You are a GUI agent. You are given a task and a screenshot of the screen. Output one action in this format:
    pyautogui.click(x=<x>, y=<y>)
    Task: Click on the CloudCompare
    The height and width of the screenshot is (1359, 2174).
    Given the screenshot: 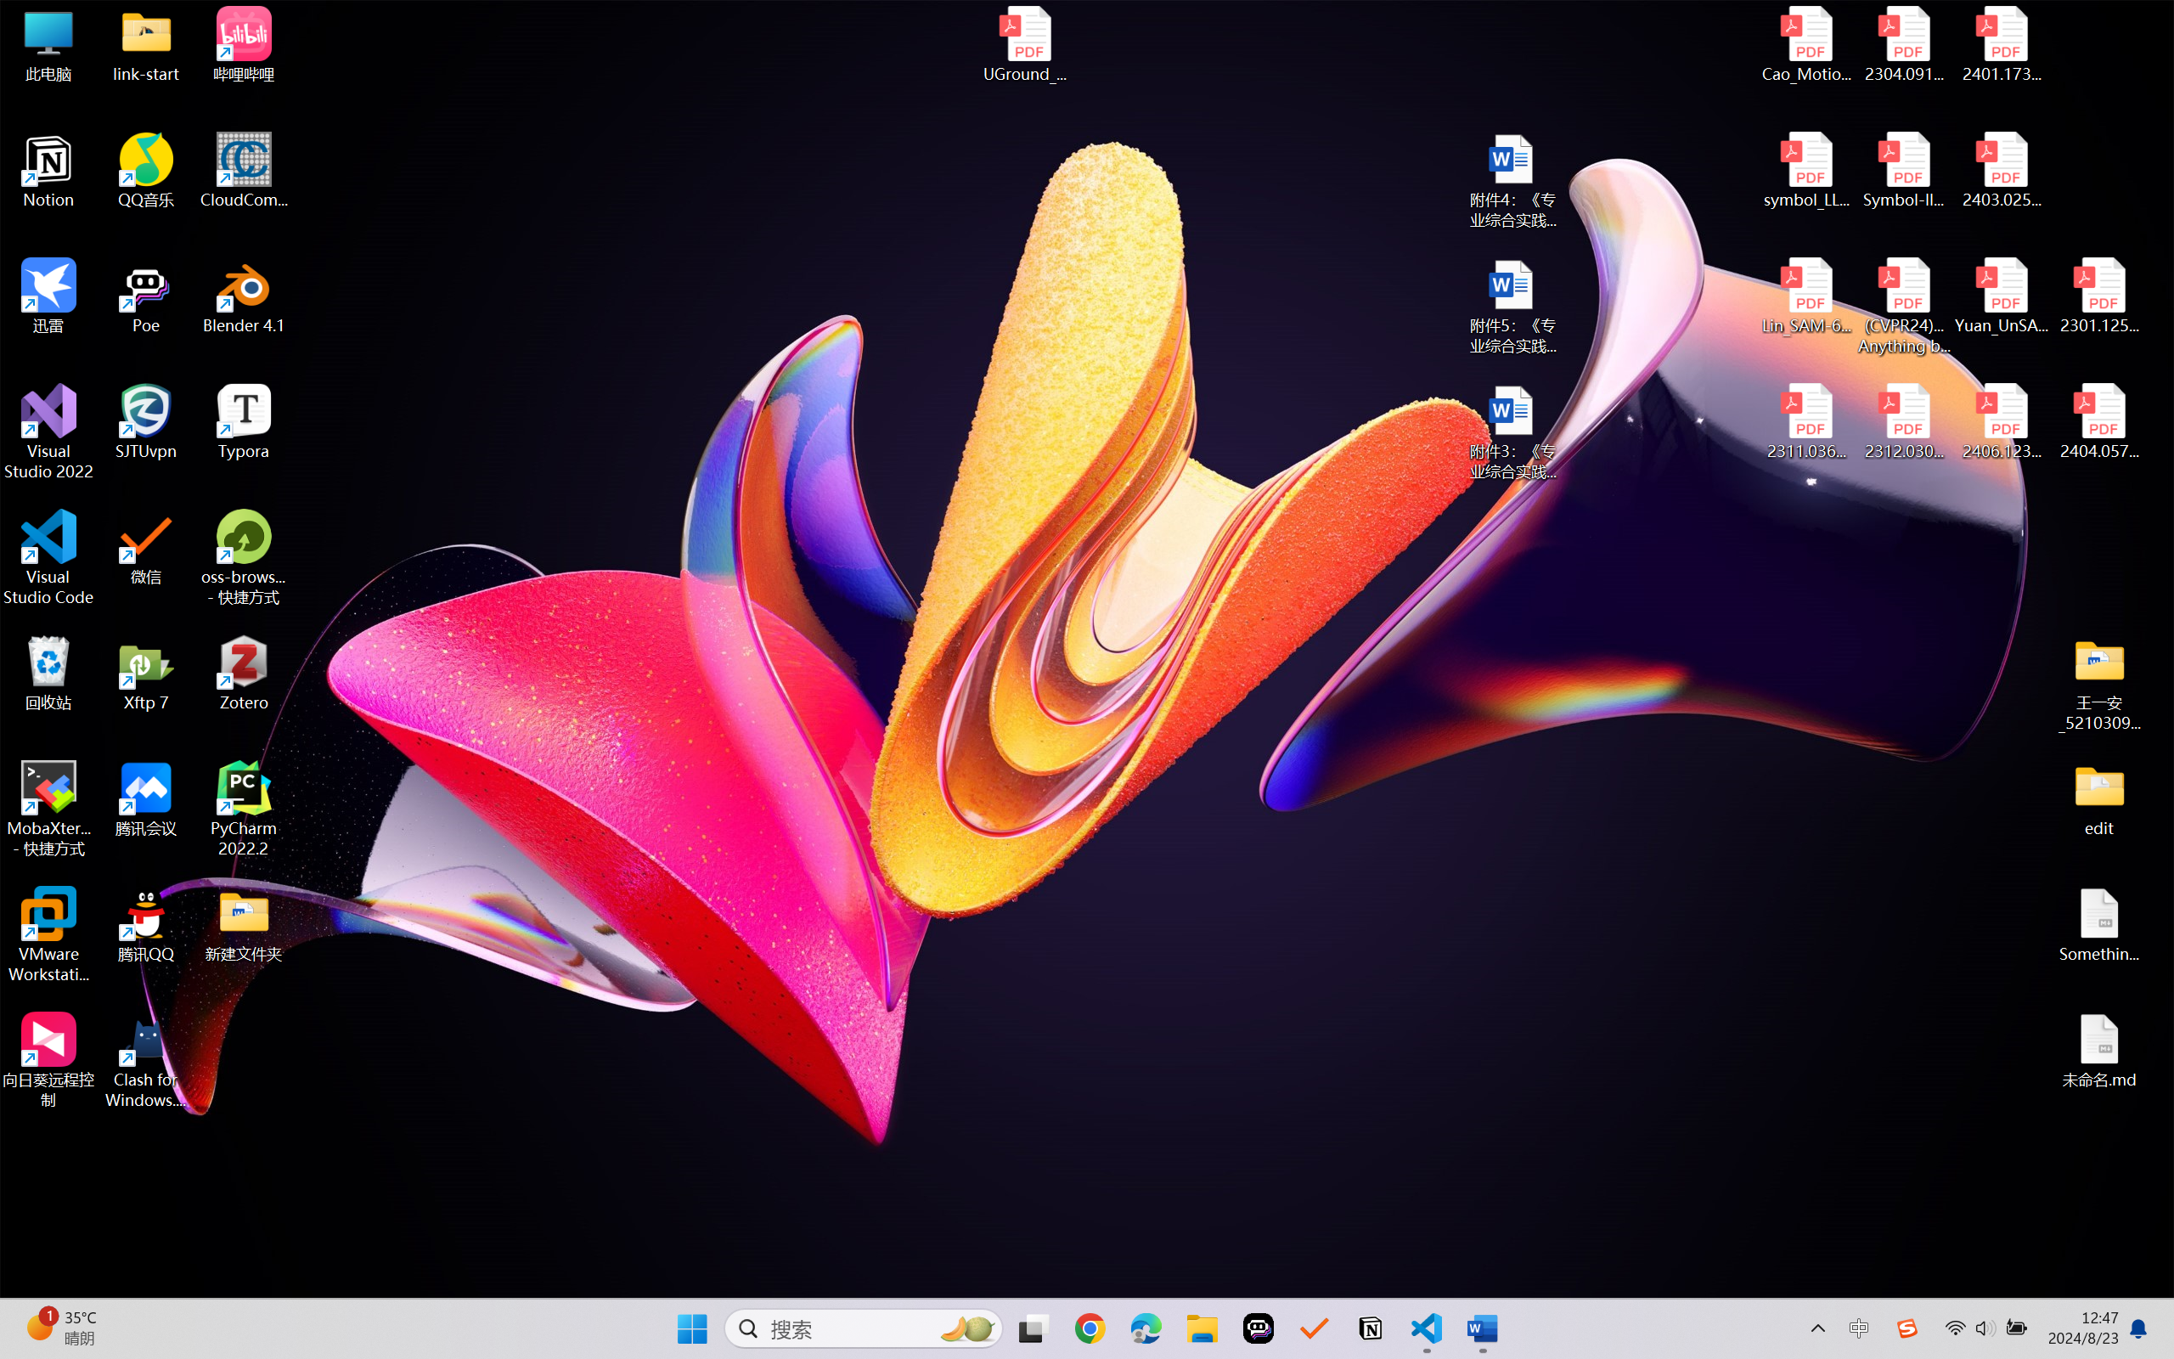 What is the action you would take?
    pyautogui.click(x=245, y=171)
    